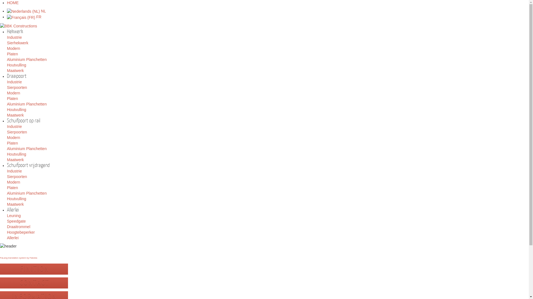  I want to click on Platen, so click(12, 188).